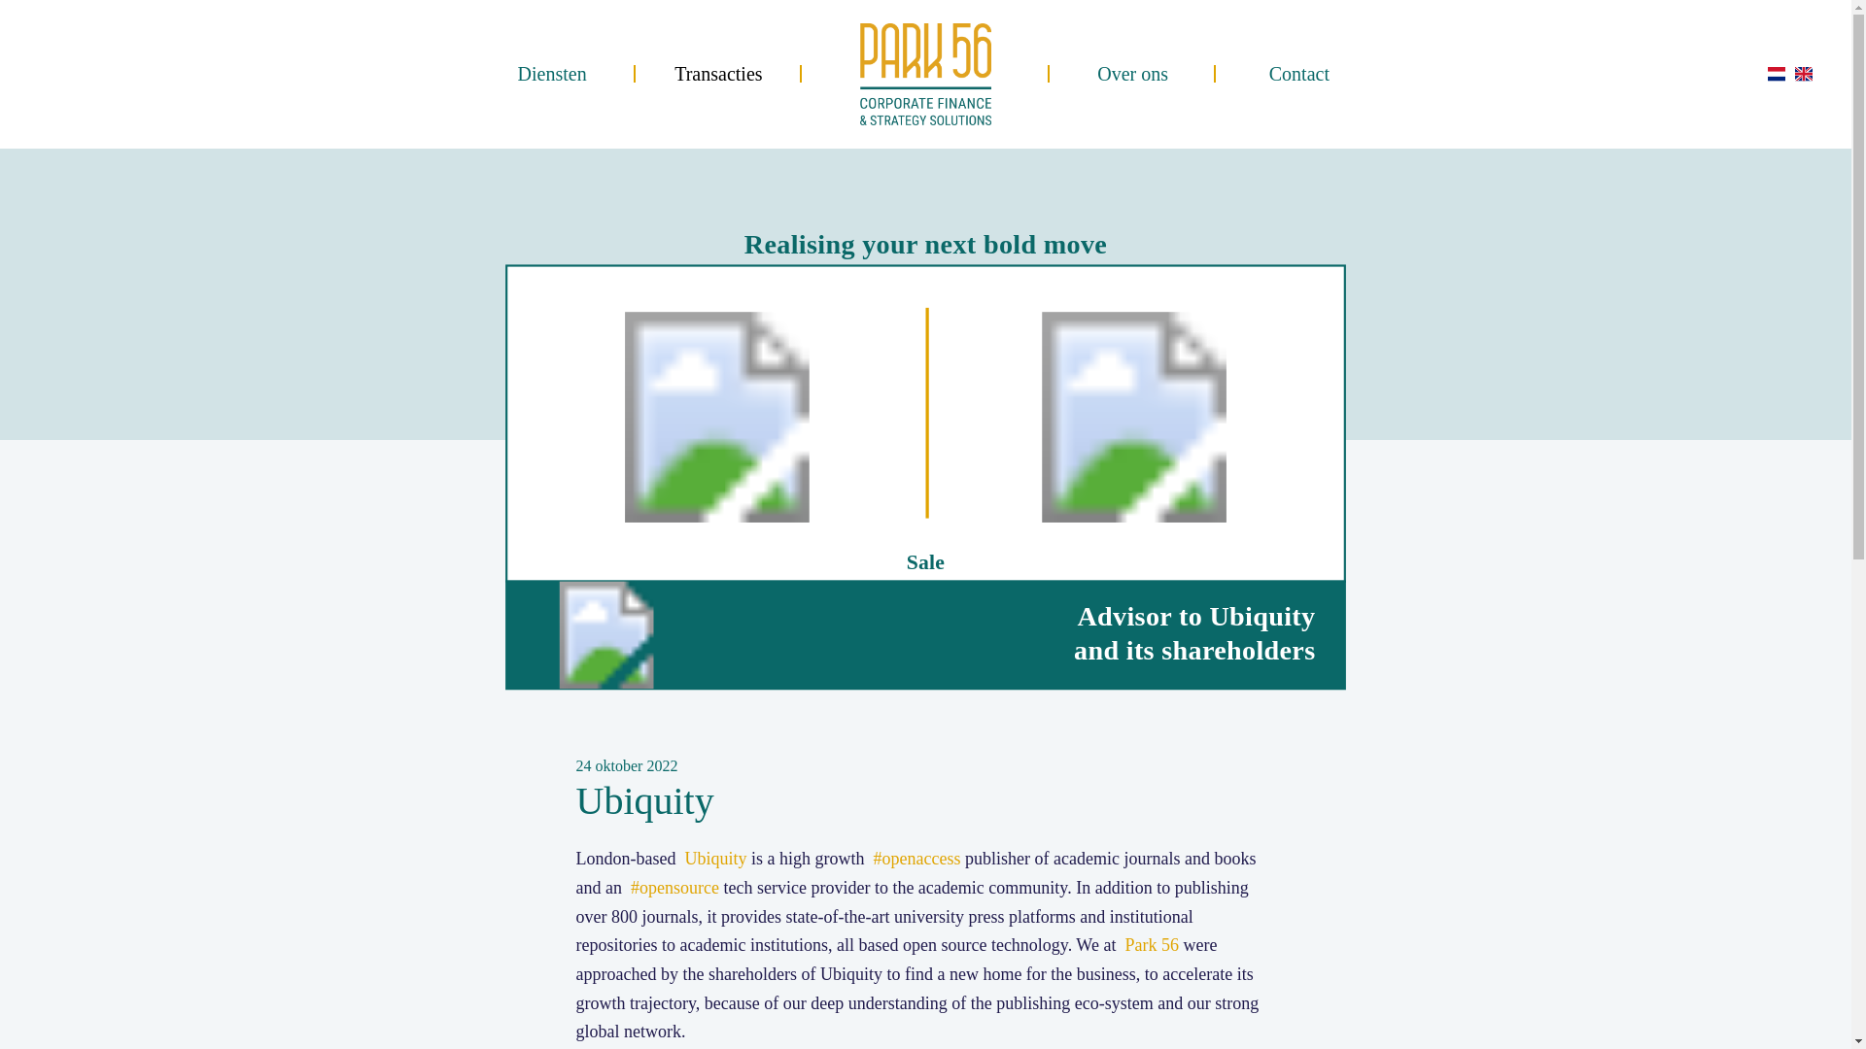  I want to click on Diensten, so click(552, 74).